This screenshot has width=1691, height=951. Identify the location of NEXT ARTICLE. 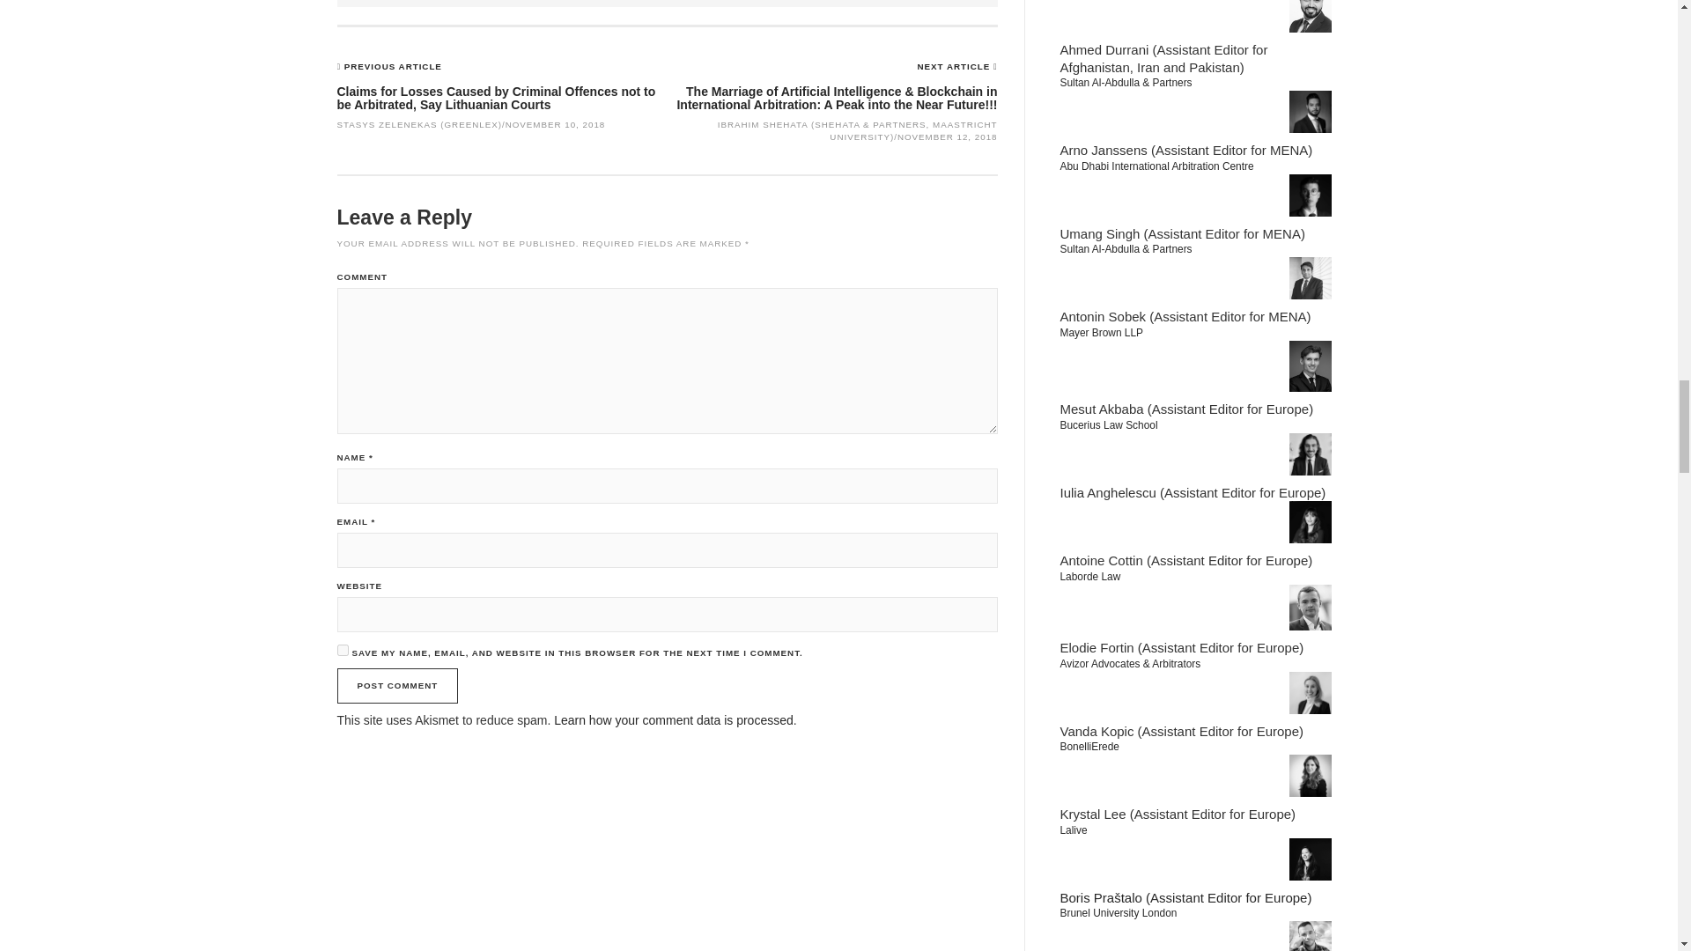
(956, 67).